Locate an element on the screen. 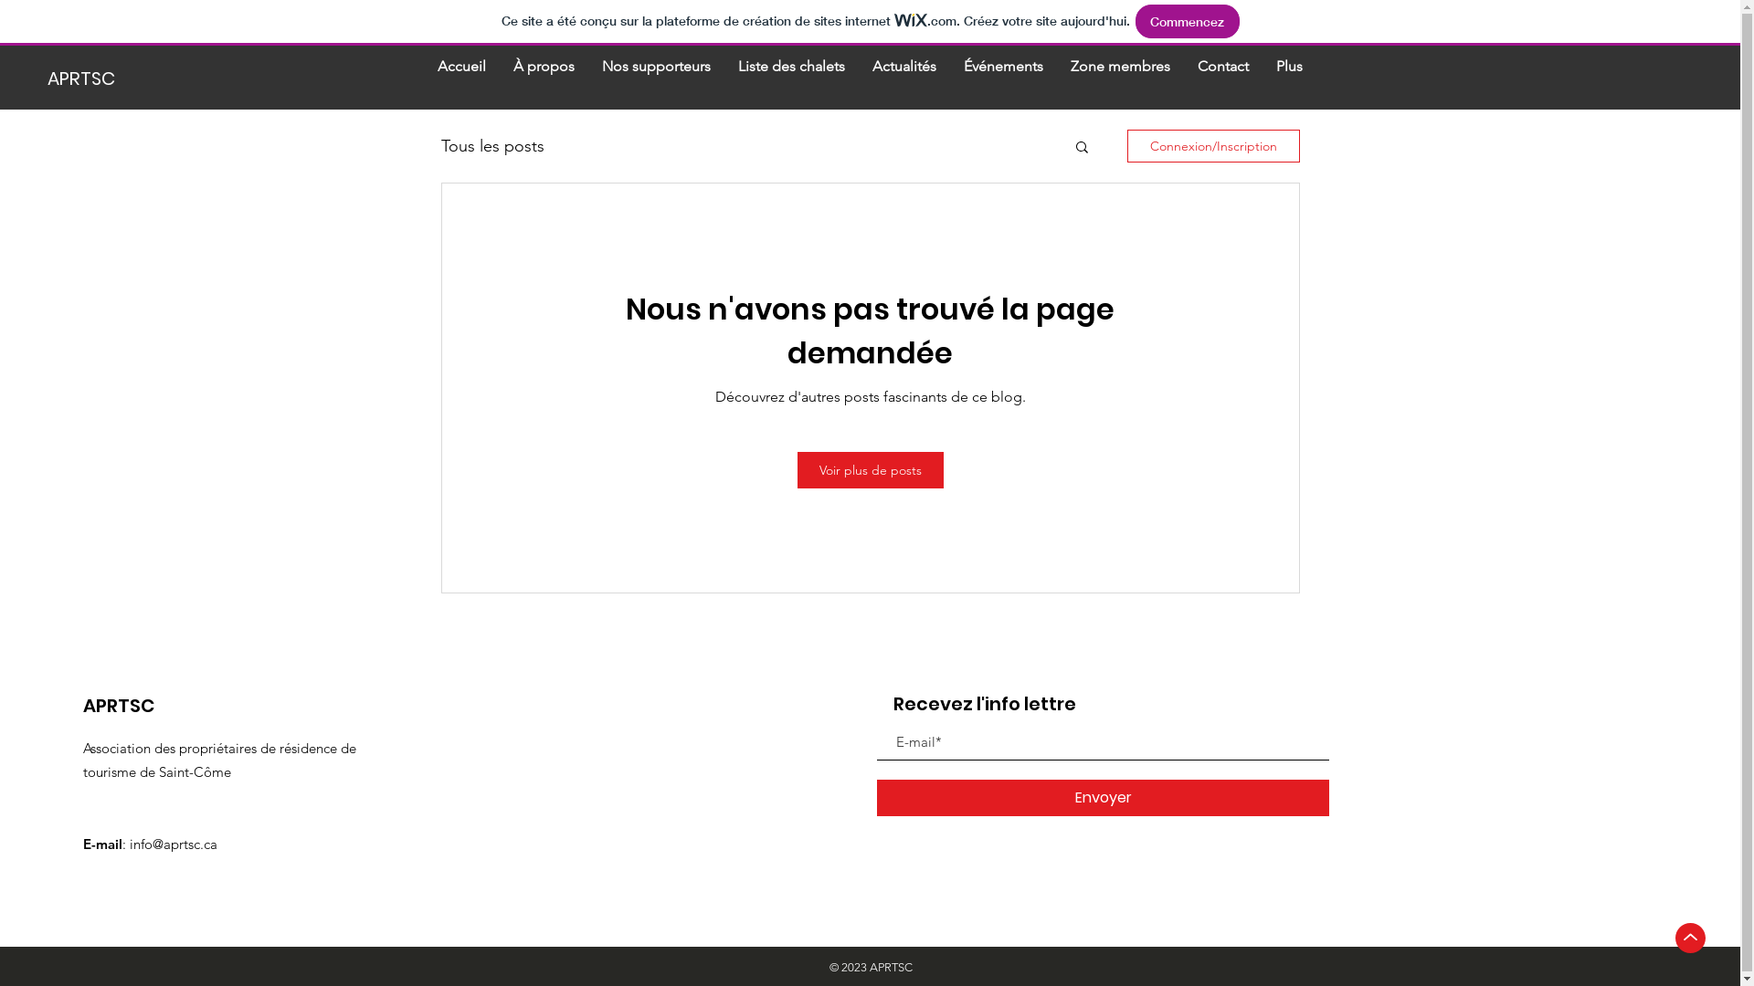 Image resolution: width=1754 pixels, height=986 pixels. Tous les posts is located at coordinates (491, 146).